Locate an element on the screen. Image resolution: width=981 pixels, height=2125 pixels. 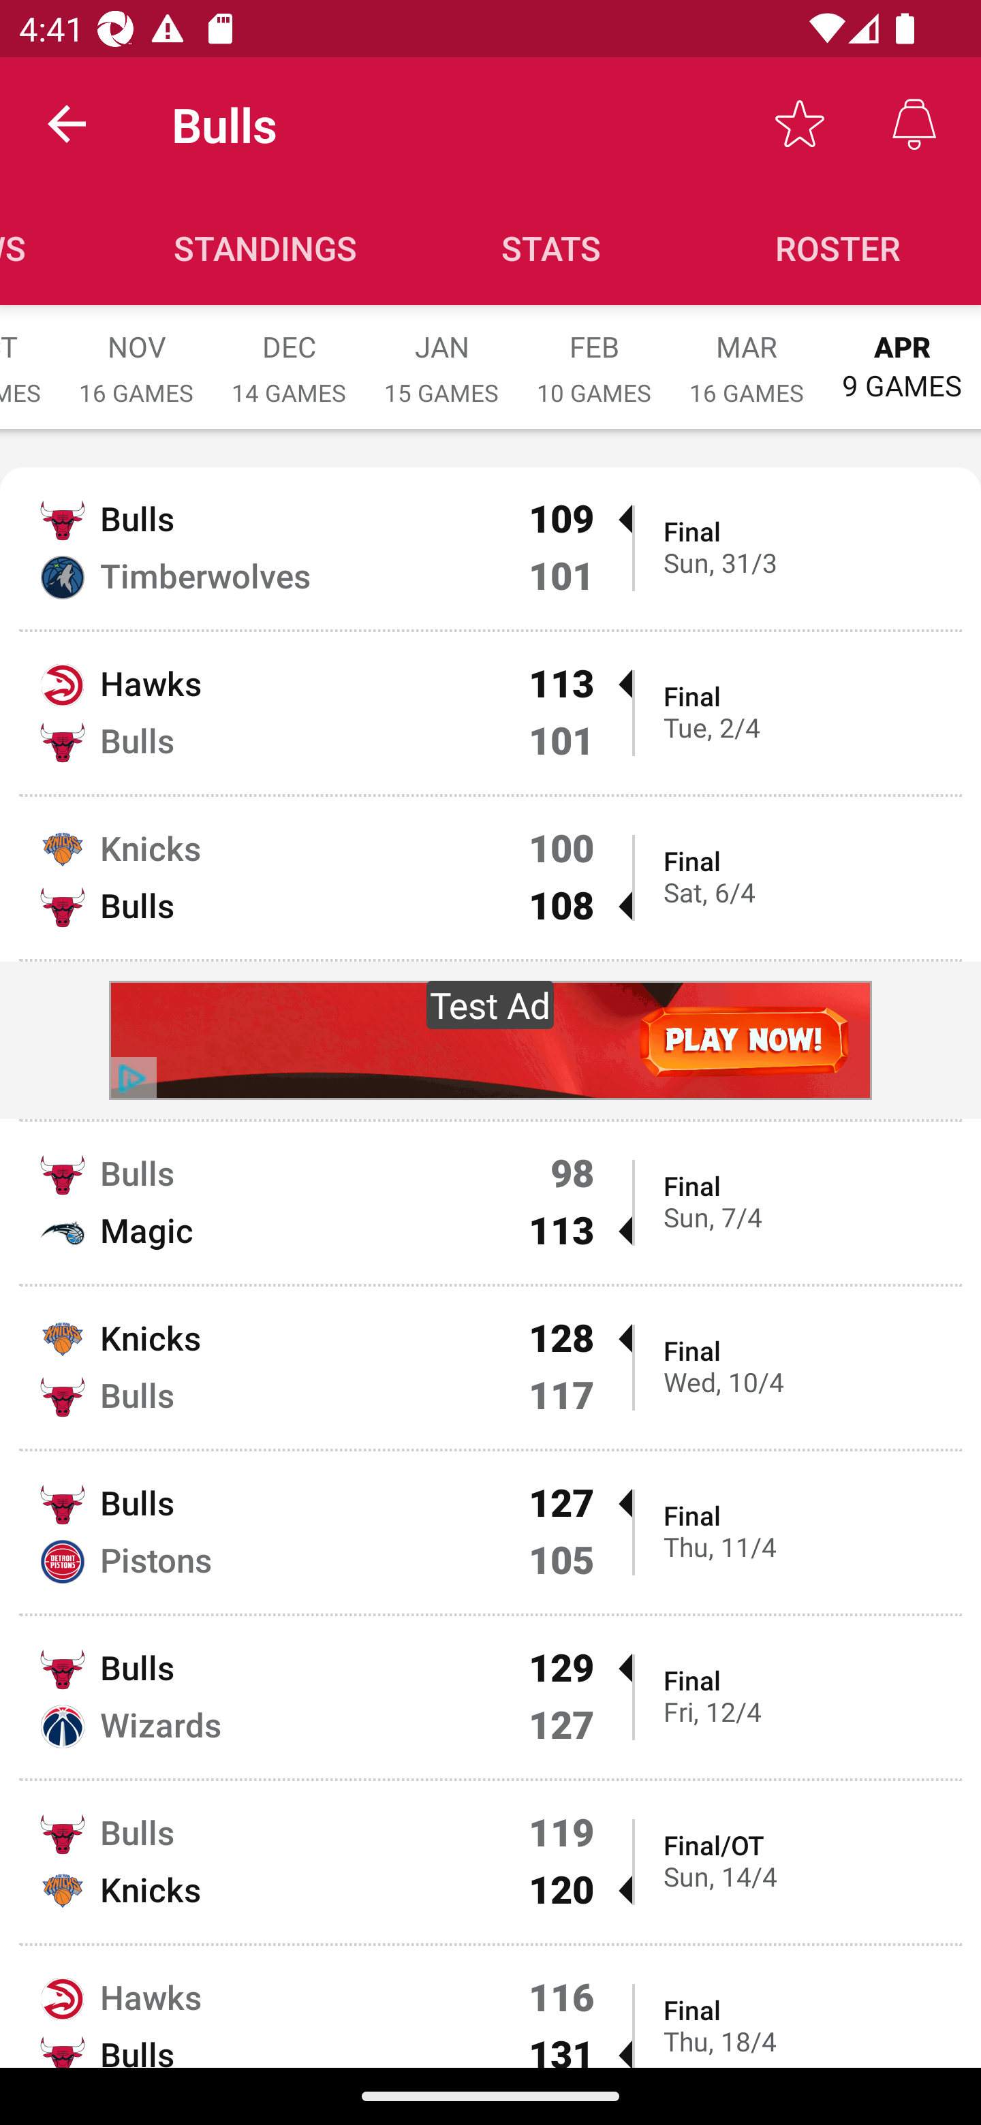
Hawks 113  Bulls 101 Final Tue, 2/4 is located at coordinates (490, 712).